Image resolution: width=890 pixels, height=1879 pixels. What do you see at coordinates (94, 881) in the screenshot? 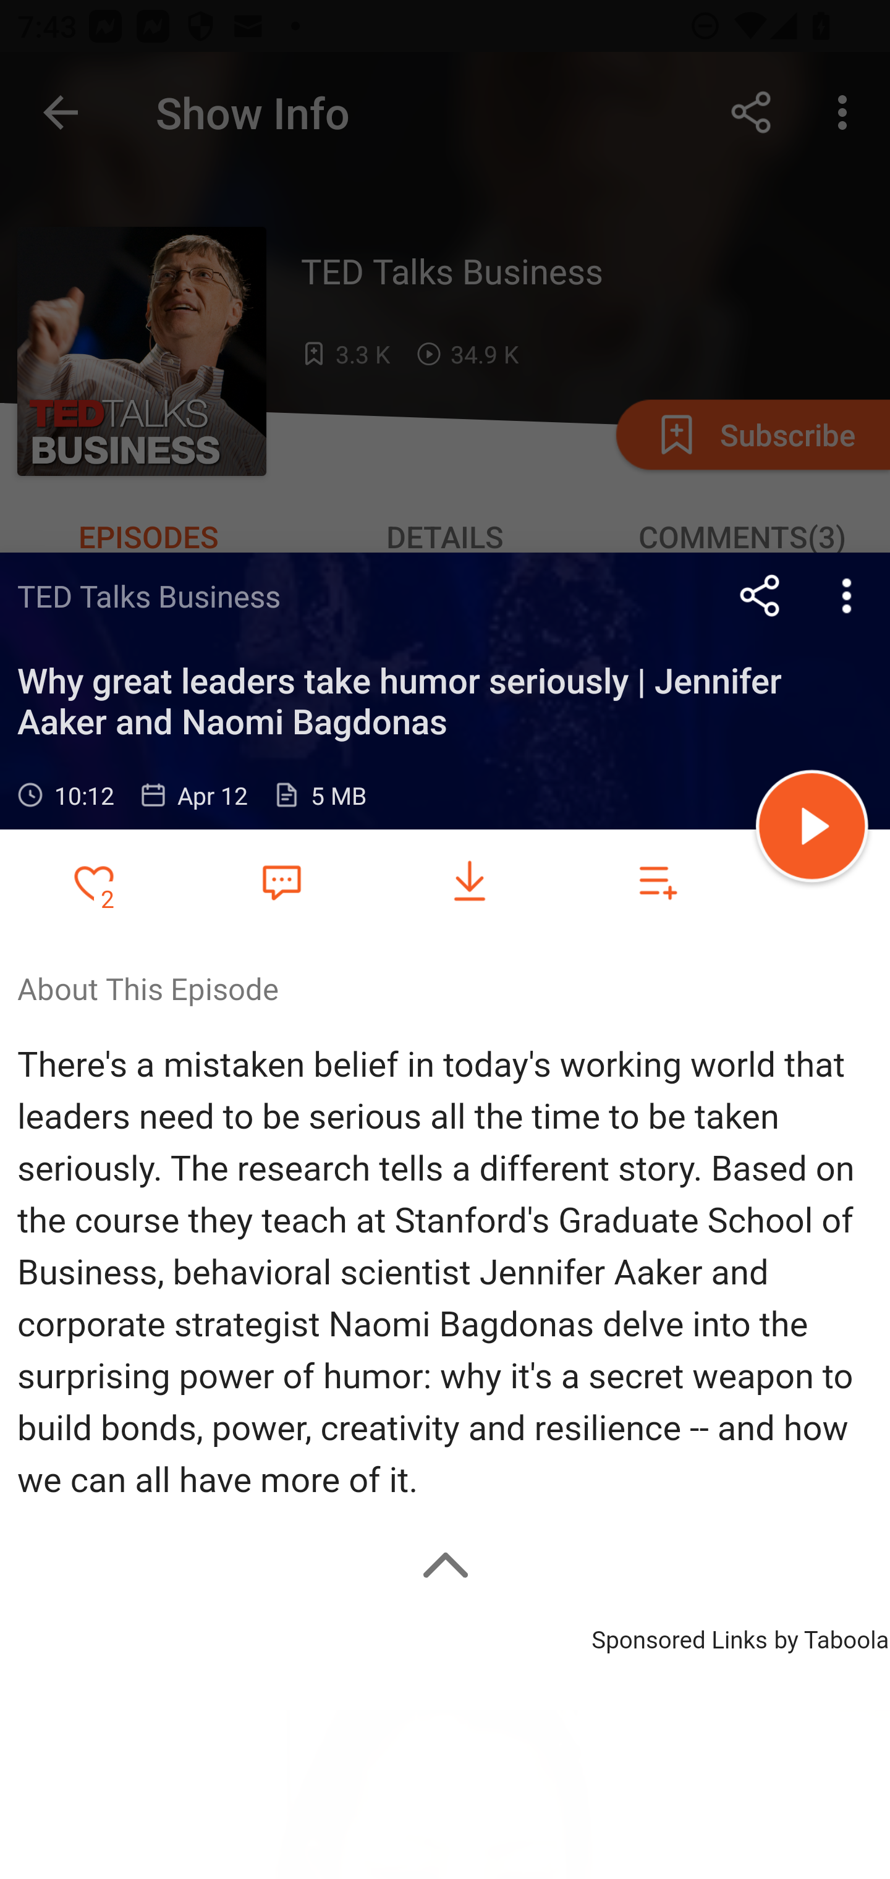
I see `Add to Favorites` at bounding box center [94, 881].